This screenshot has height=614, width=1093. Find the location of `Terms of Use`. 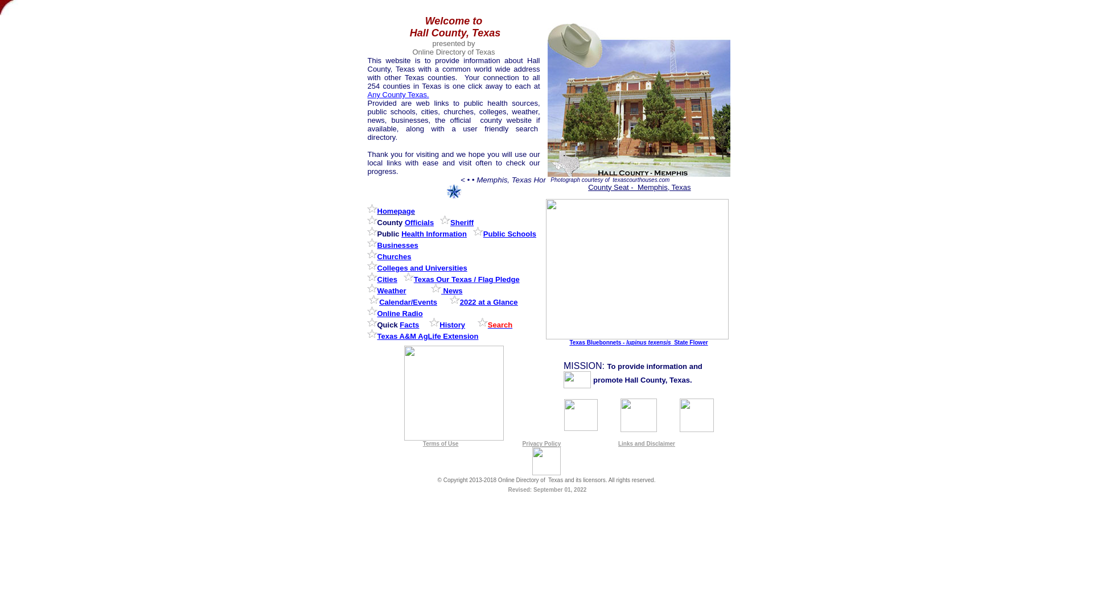

Terms of Use is located at coordinates (441, 443).